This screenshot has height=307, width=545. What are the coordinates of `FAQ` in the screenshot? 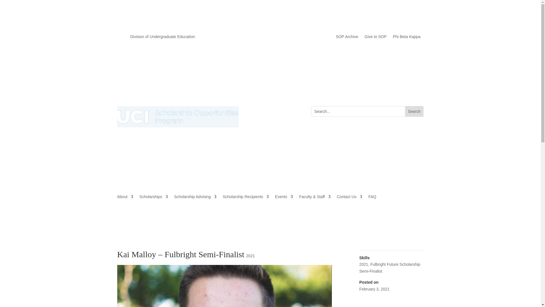 It's located at (372, 198).